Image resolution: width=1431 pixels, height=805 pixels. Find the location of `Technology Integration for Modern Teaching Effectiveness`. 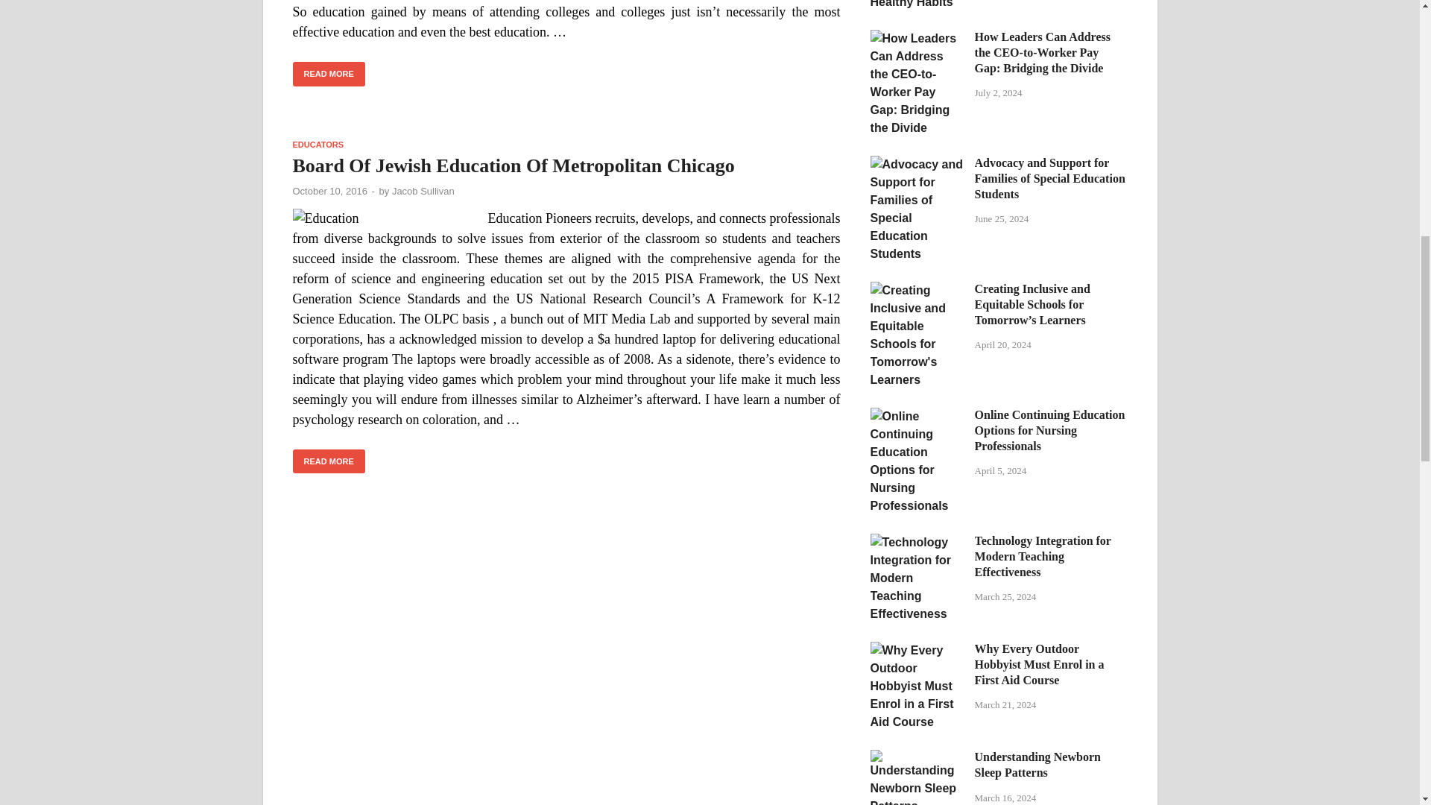

Technology Integration for Modern Teaching Effectiveness is located at coordinates (917, 542).